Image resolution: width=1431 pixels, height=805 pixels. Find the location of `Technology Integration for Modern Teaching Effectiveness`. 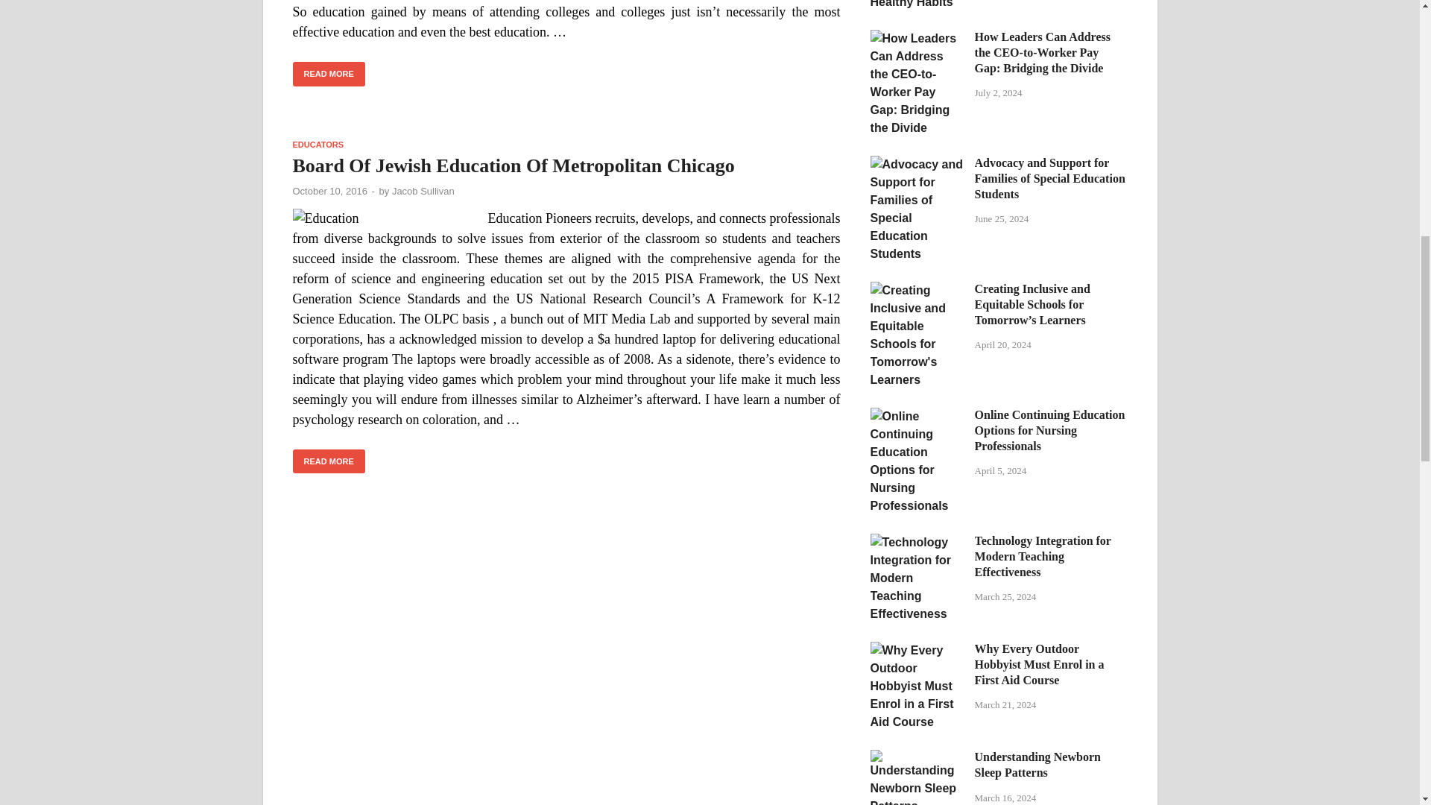

Technology Integration for Modern Teaching Effectiveness is located at coordinates (917, 542).